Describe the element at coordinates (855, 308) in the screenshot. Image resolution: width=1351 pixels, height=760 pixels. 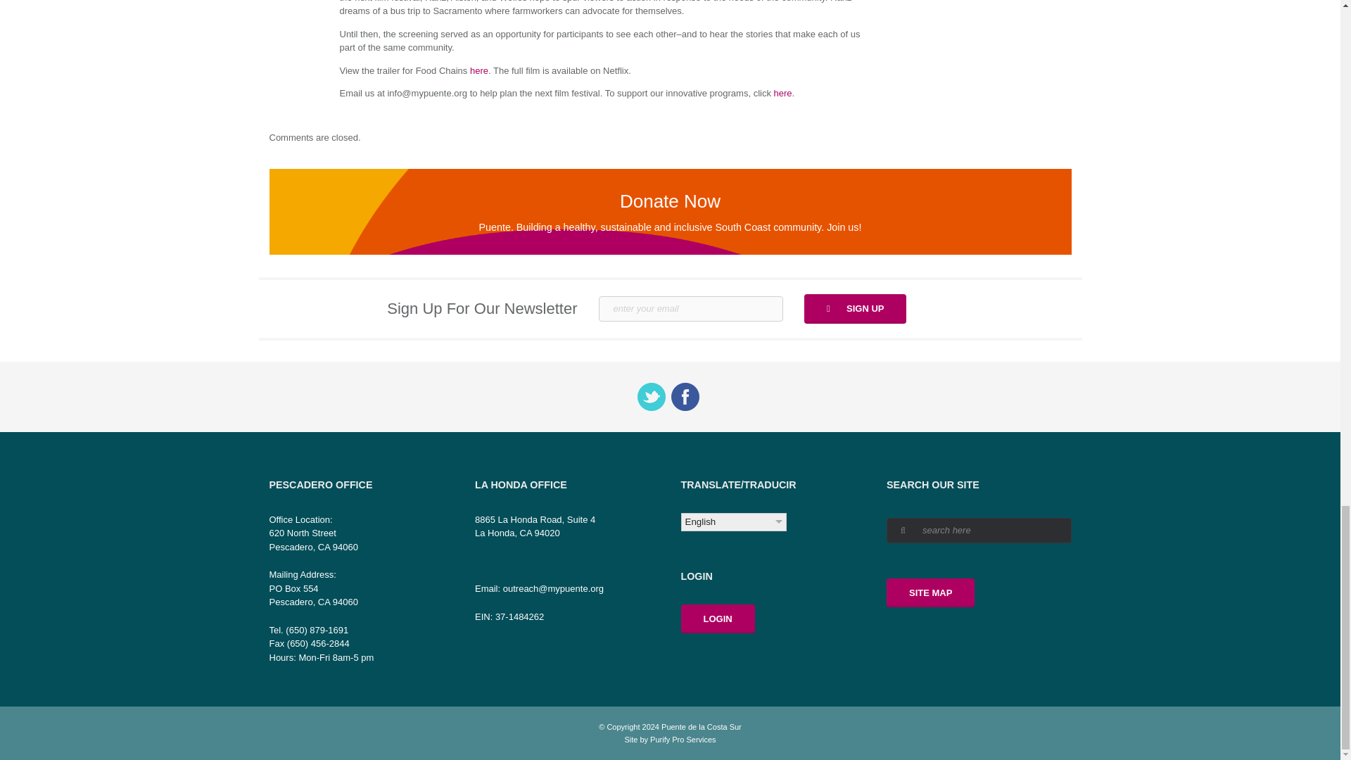
I see `Sign Up` at that location.